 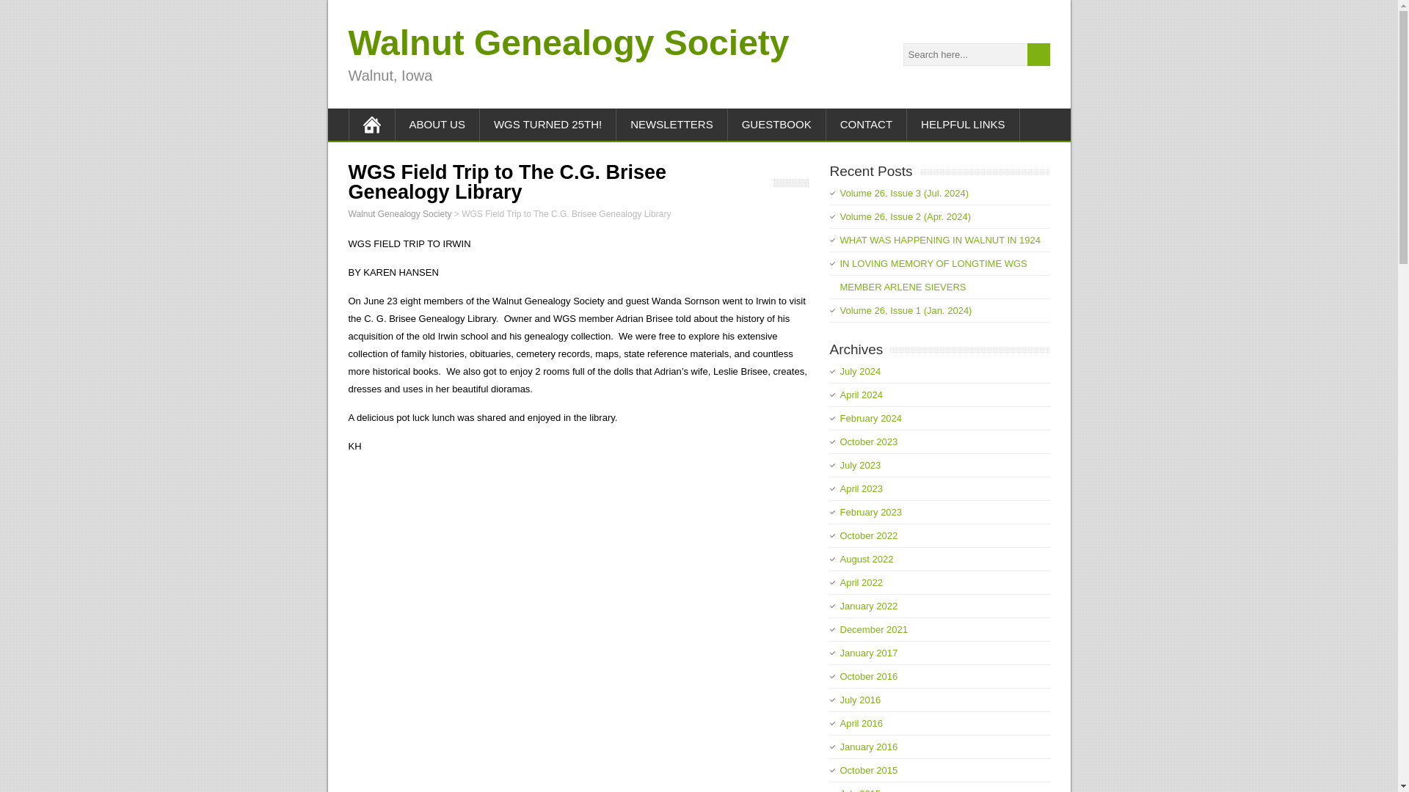 What do you see at coordinates (869, 441) in the screenshot?
I see `October 2023` at bounding box center [869, 441].